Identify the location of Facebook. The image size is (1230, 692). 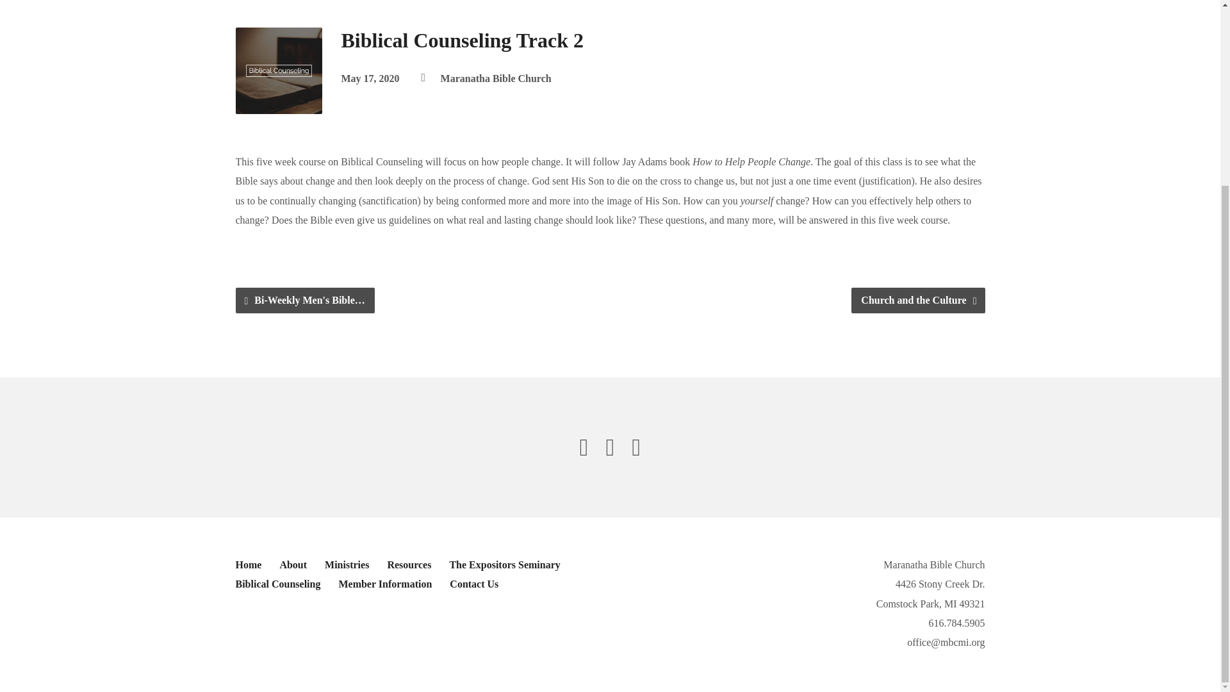
(584, 447).